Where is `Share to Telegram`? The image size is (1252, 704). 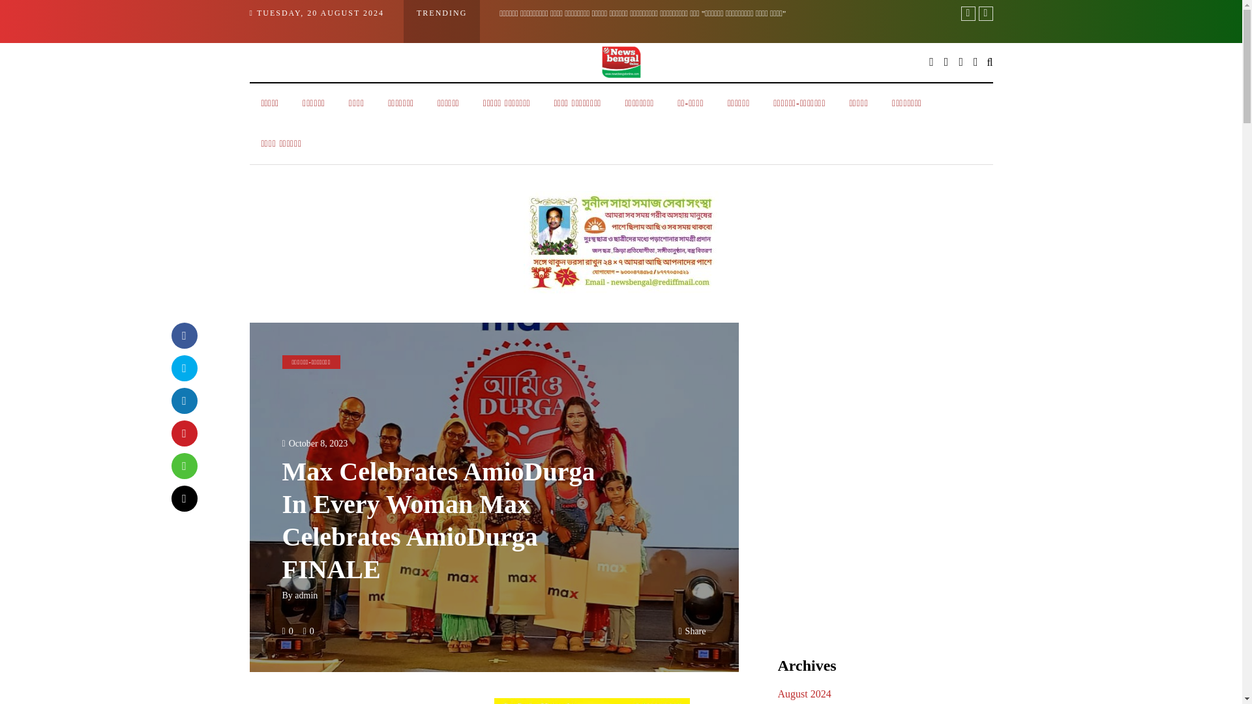 Share to Telegram is located at coordinates (183, 498).